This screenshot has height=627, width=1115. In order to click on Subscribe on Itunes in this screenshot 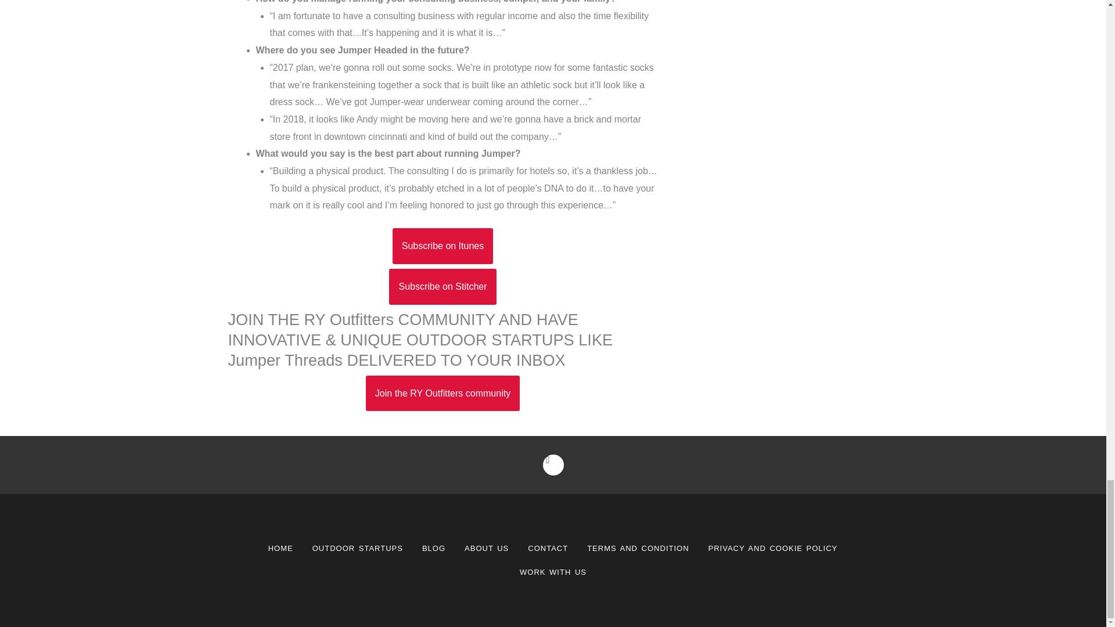, I will do `click(443, 246)`.